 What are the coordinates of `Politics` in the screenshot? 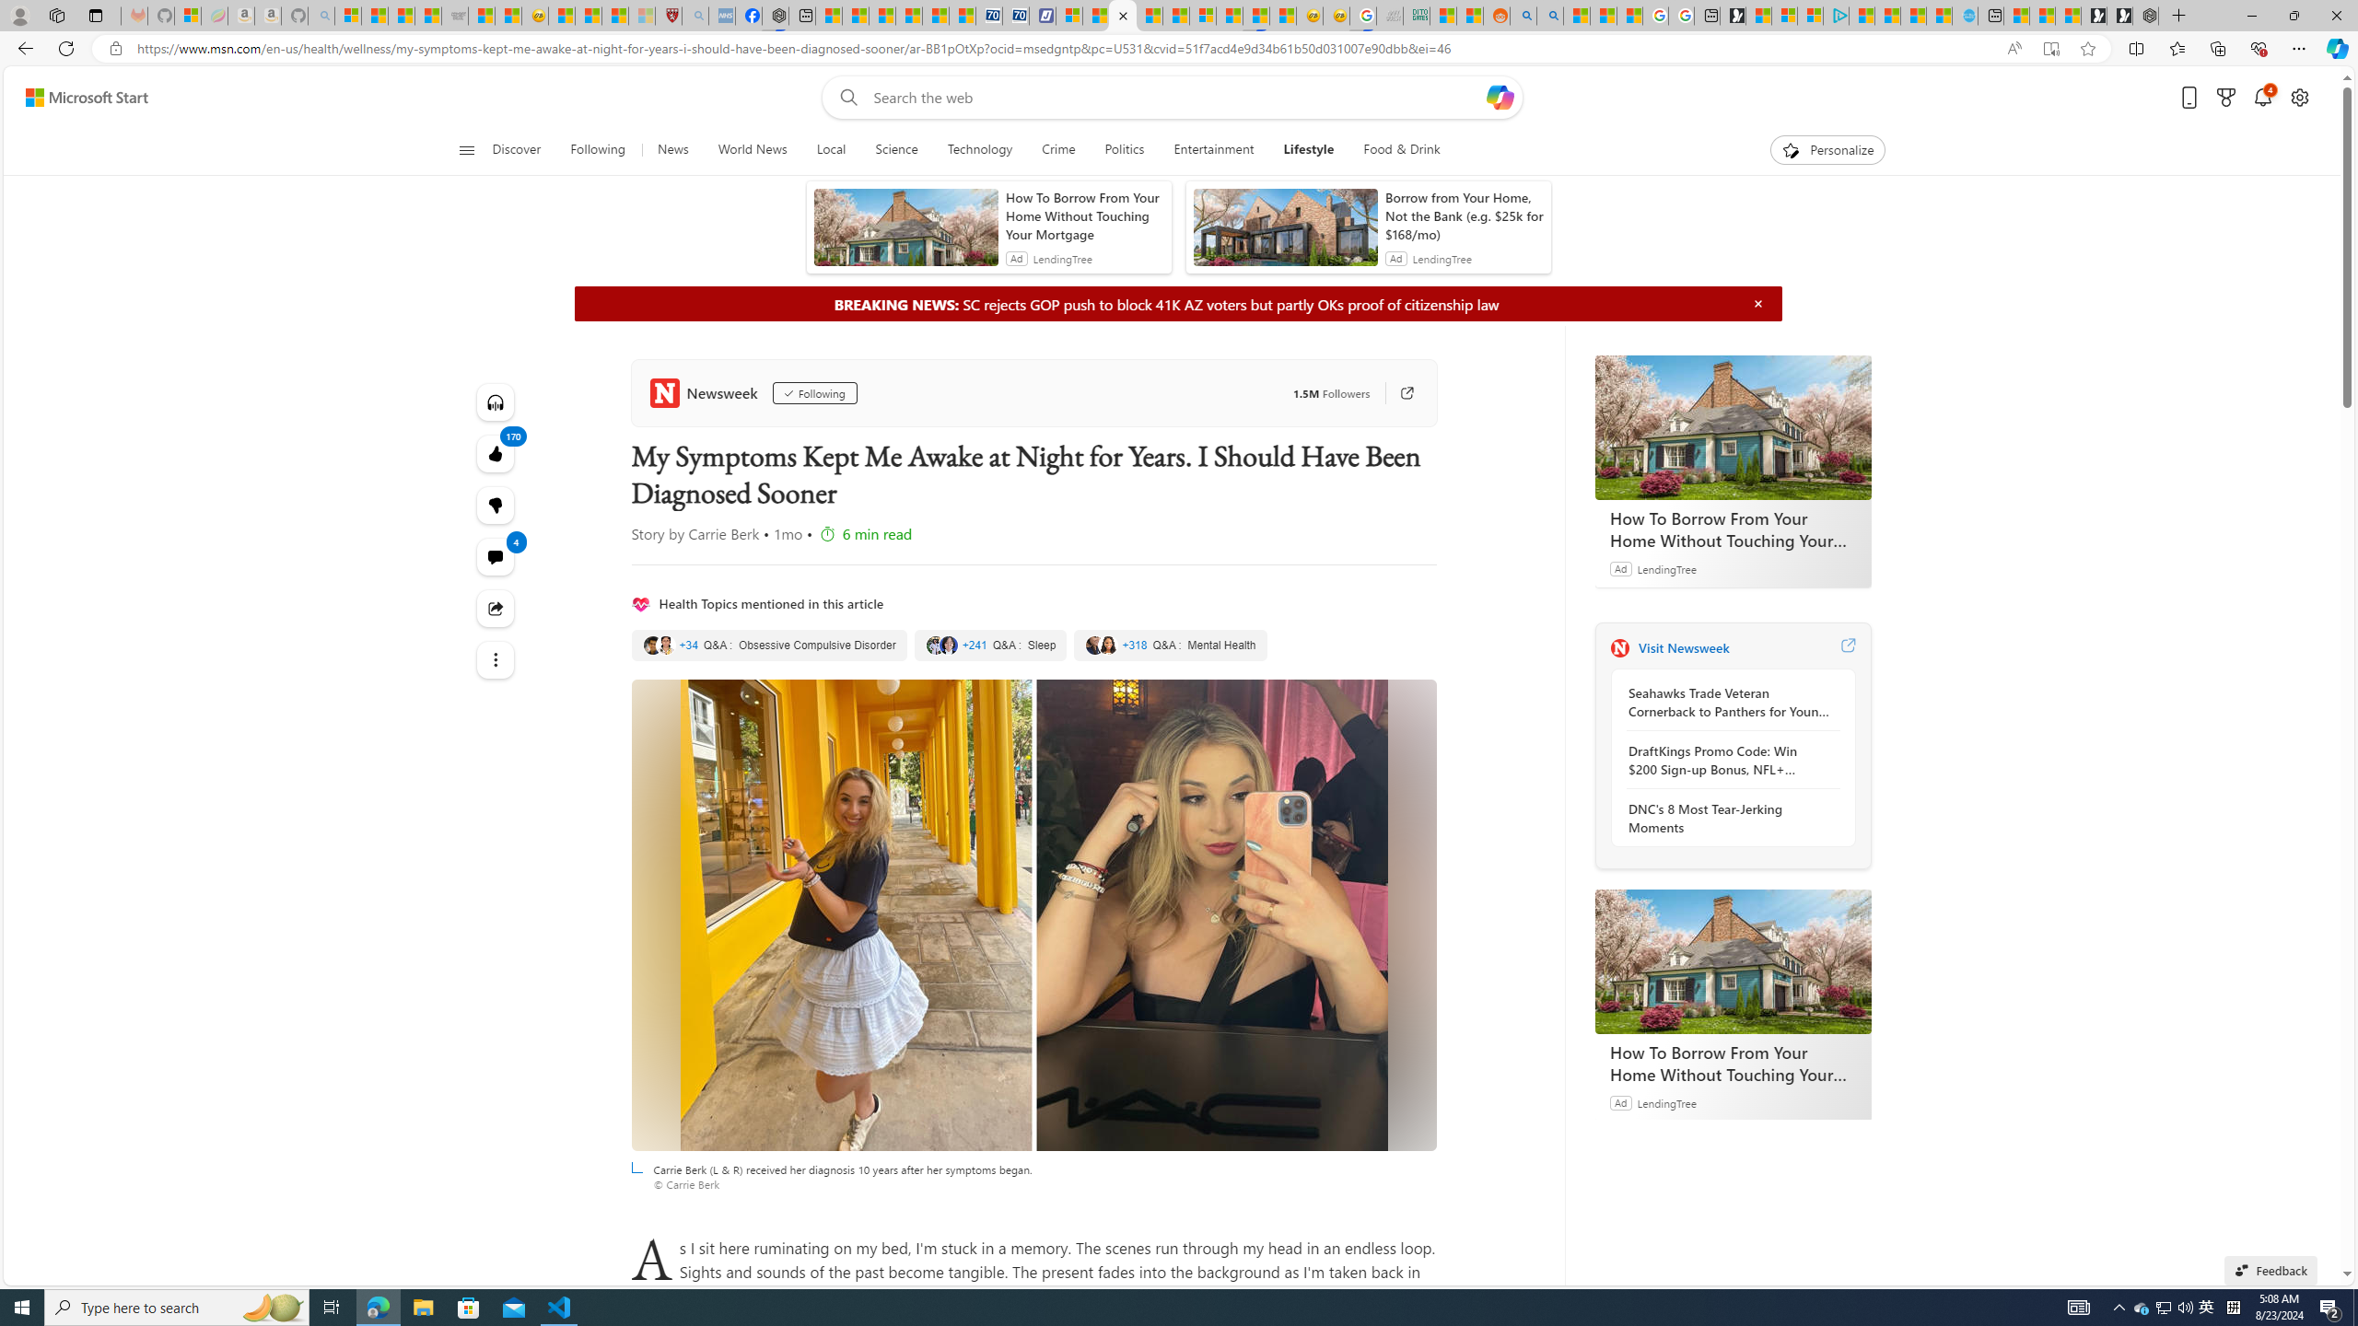 It's located at (1124, 150).